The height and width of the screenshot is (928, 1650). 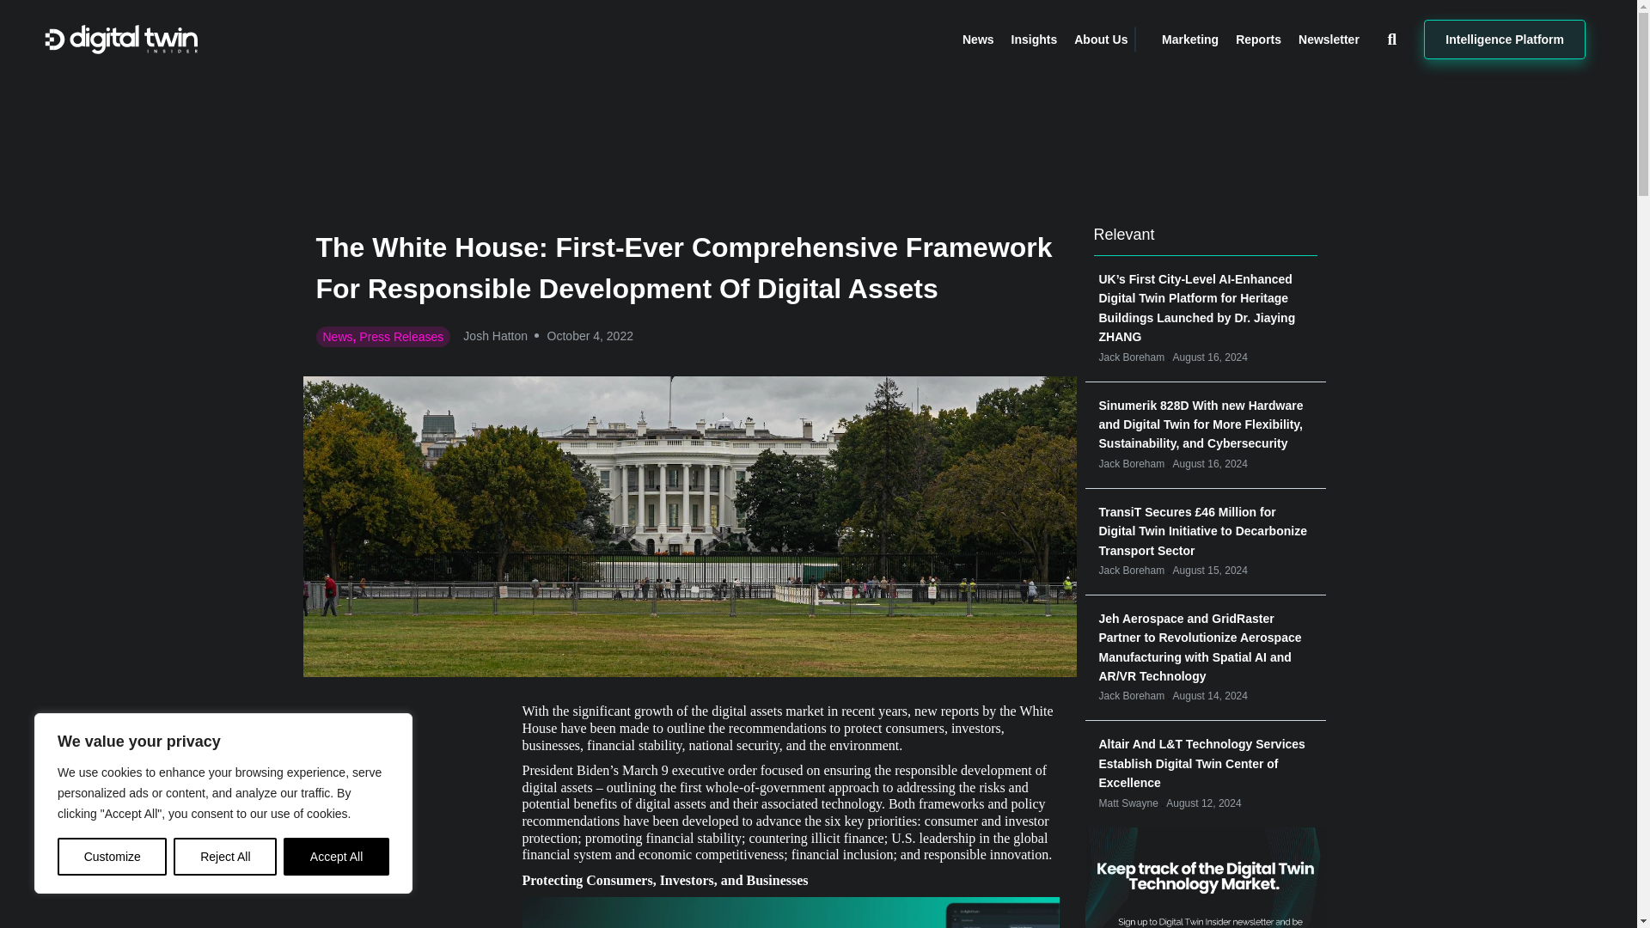 I want to click on Reports, so click(x=1258, y=40).